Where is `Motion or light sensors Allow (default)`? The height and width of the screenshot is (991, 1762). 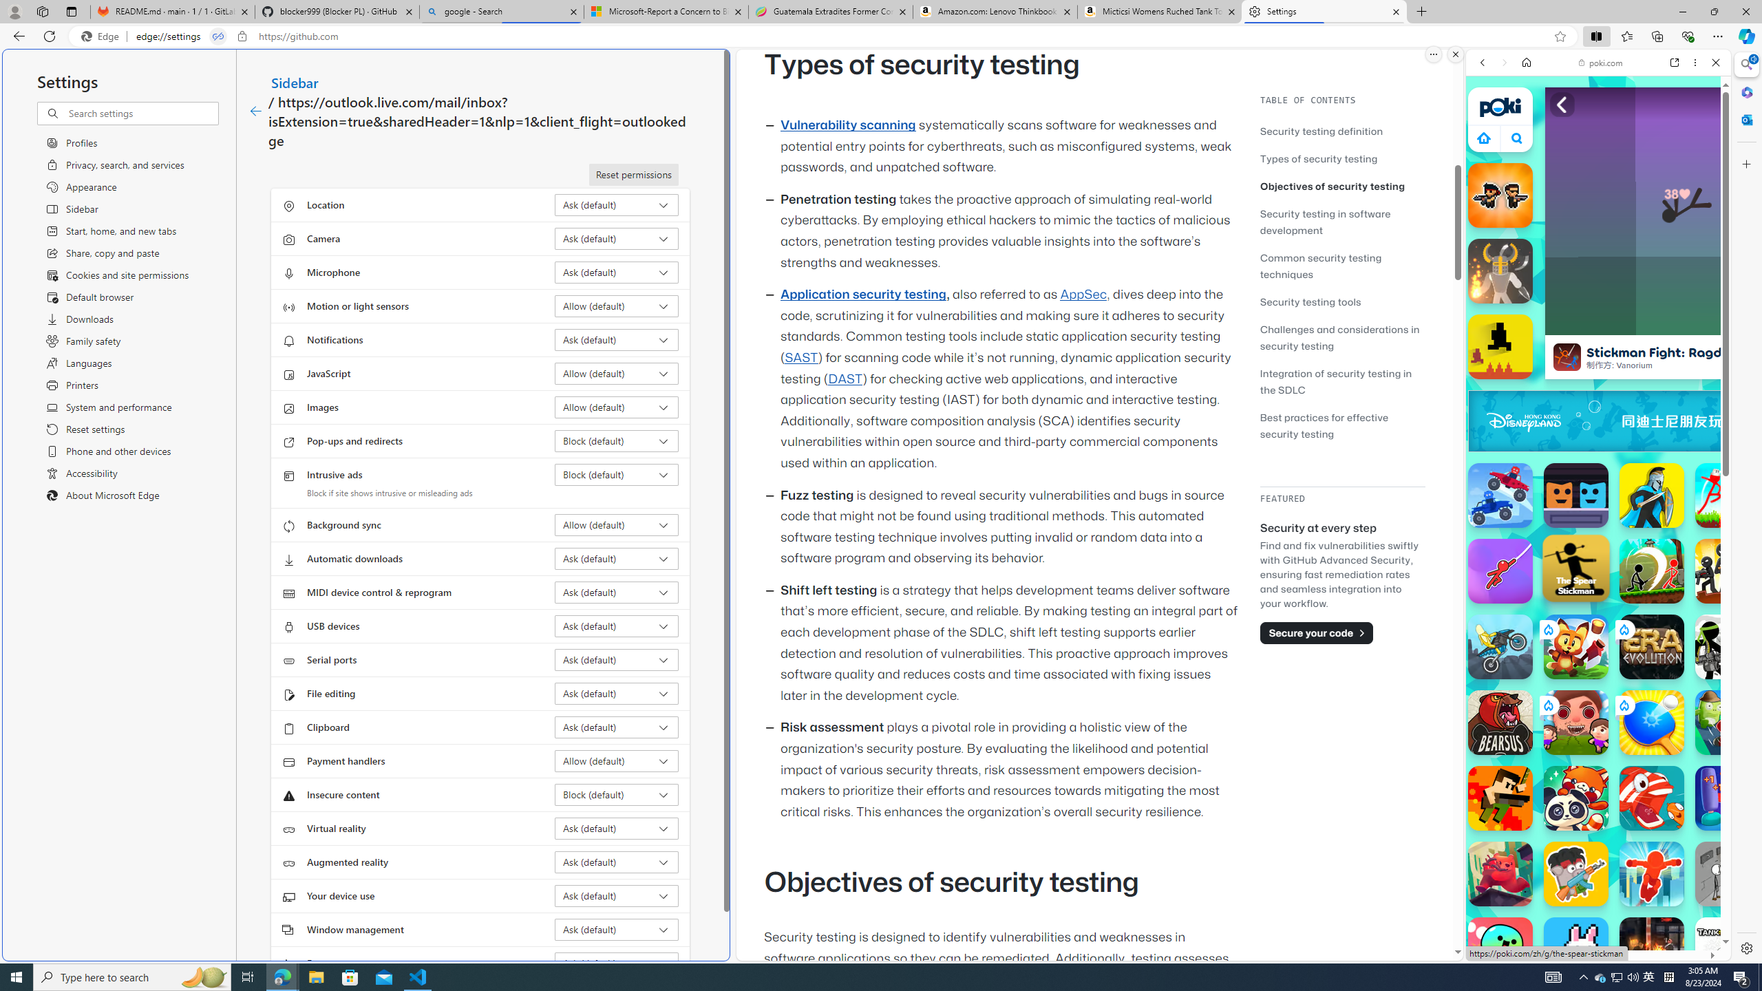 Motion or light sensors Allow (default) is located at coordinates (617, 306).